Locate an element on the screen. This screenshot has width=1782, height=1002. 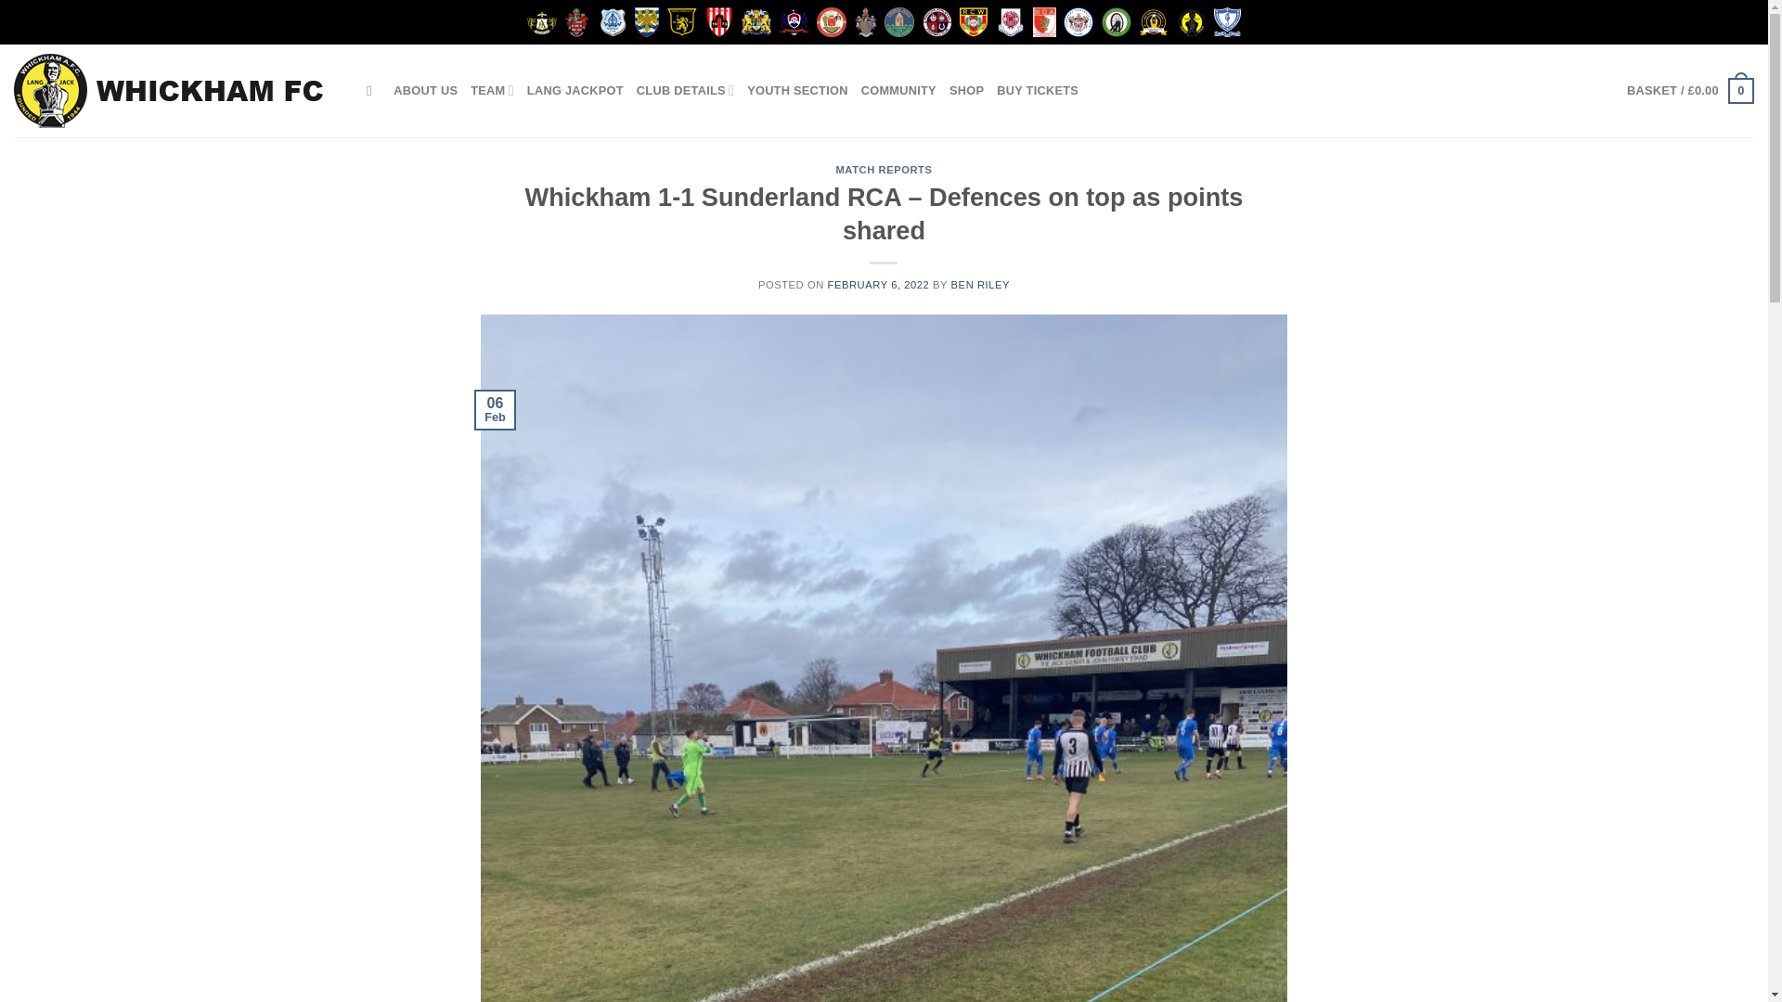
Penrith is located at coordinates (898, 21).